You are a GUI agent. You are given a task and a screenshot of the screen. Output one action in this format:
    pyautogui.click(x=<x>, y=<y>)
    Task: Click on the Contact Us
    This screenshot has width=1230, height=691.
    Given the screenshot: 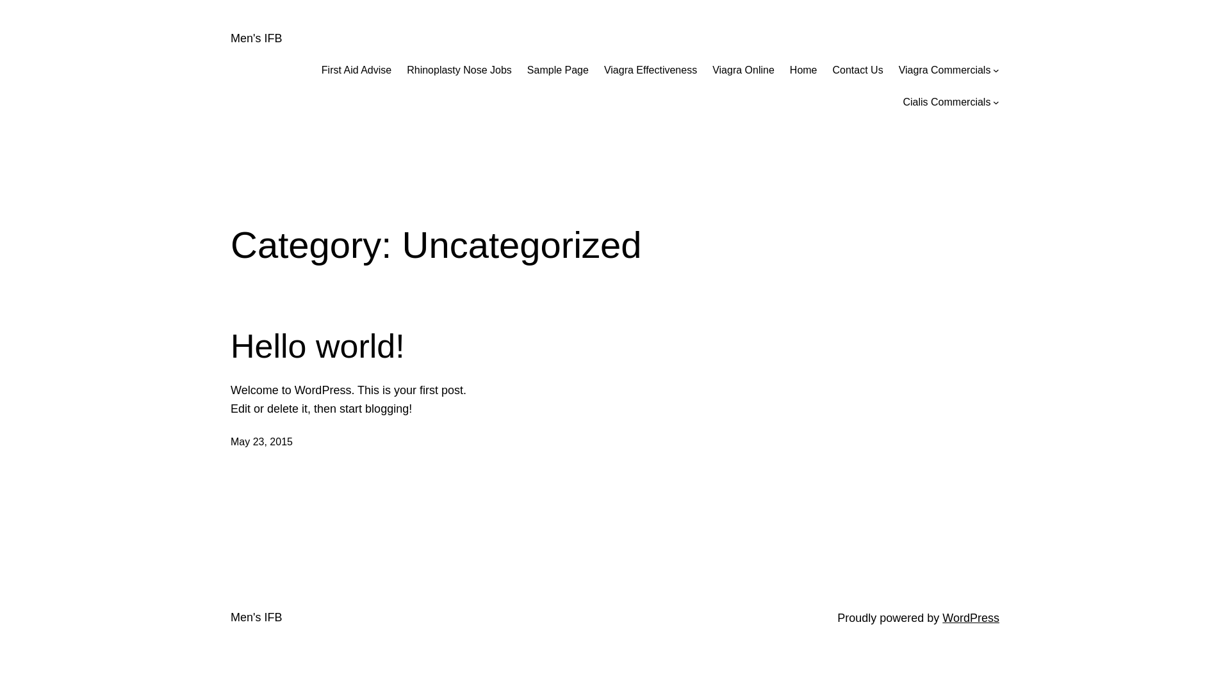 What is the action you would take?
    pyautogui.click(x=858, y=70)
    